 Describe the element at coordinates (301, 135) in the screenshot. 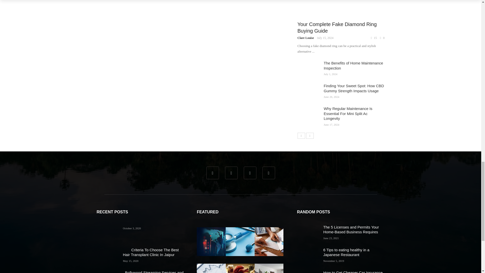

I see `Previous` at that location.